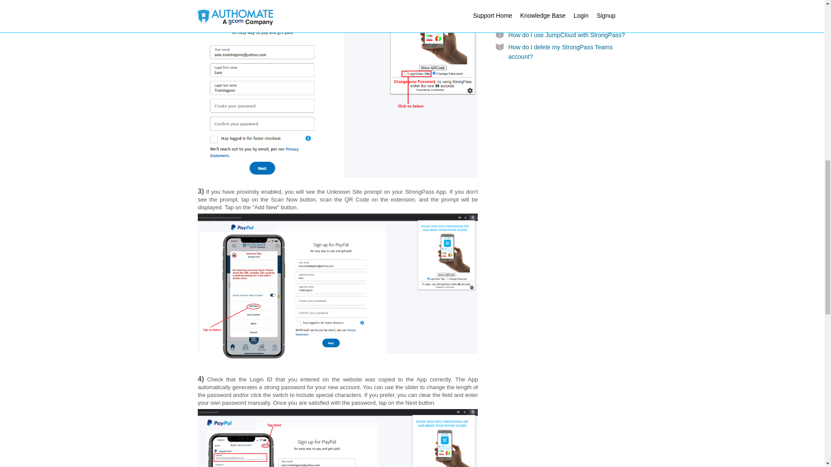 The image size is (831, 467). Describe the element at coordinates (567, 35) in the screenshot. I see `How do I use JumpCloud with StrongPass?` at that location.